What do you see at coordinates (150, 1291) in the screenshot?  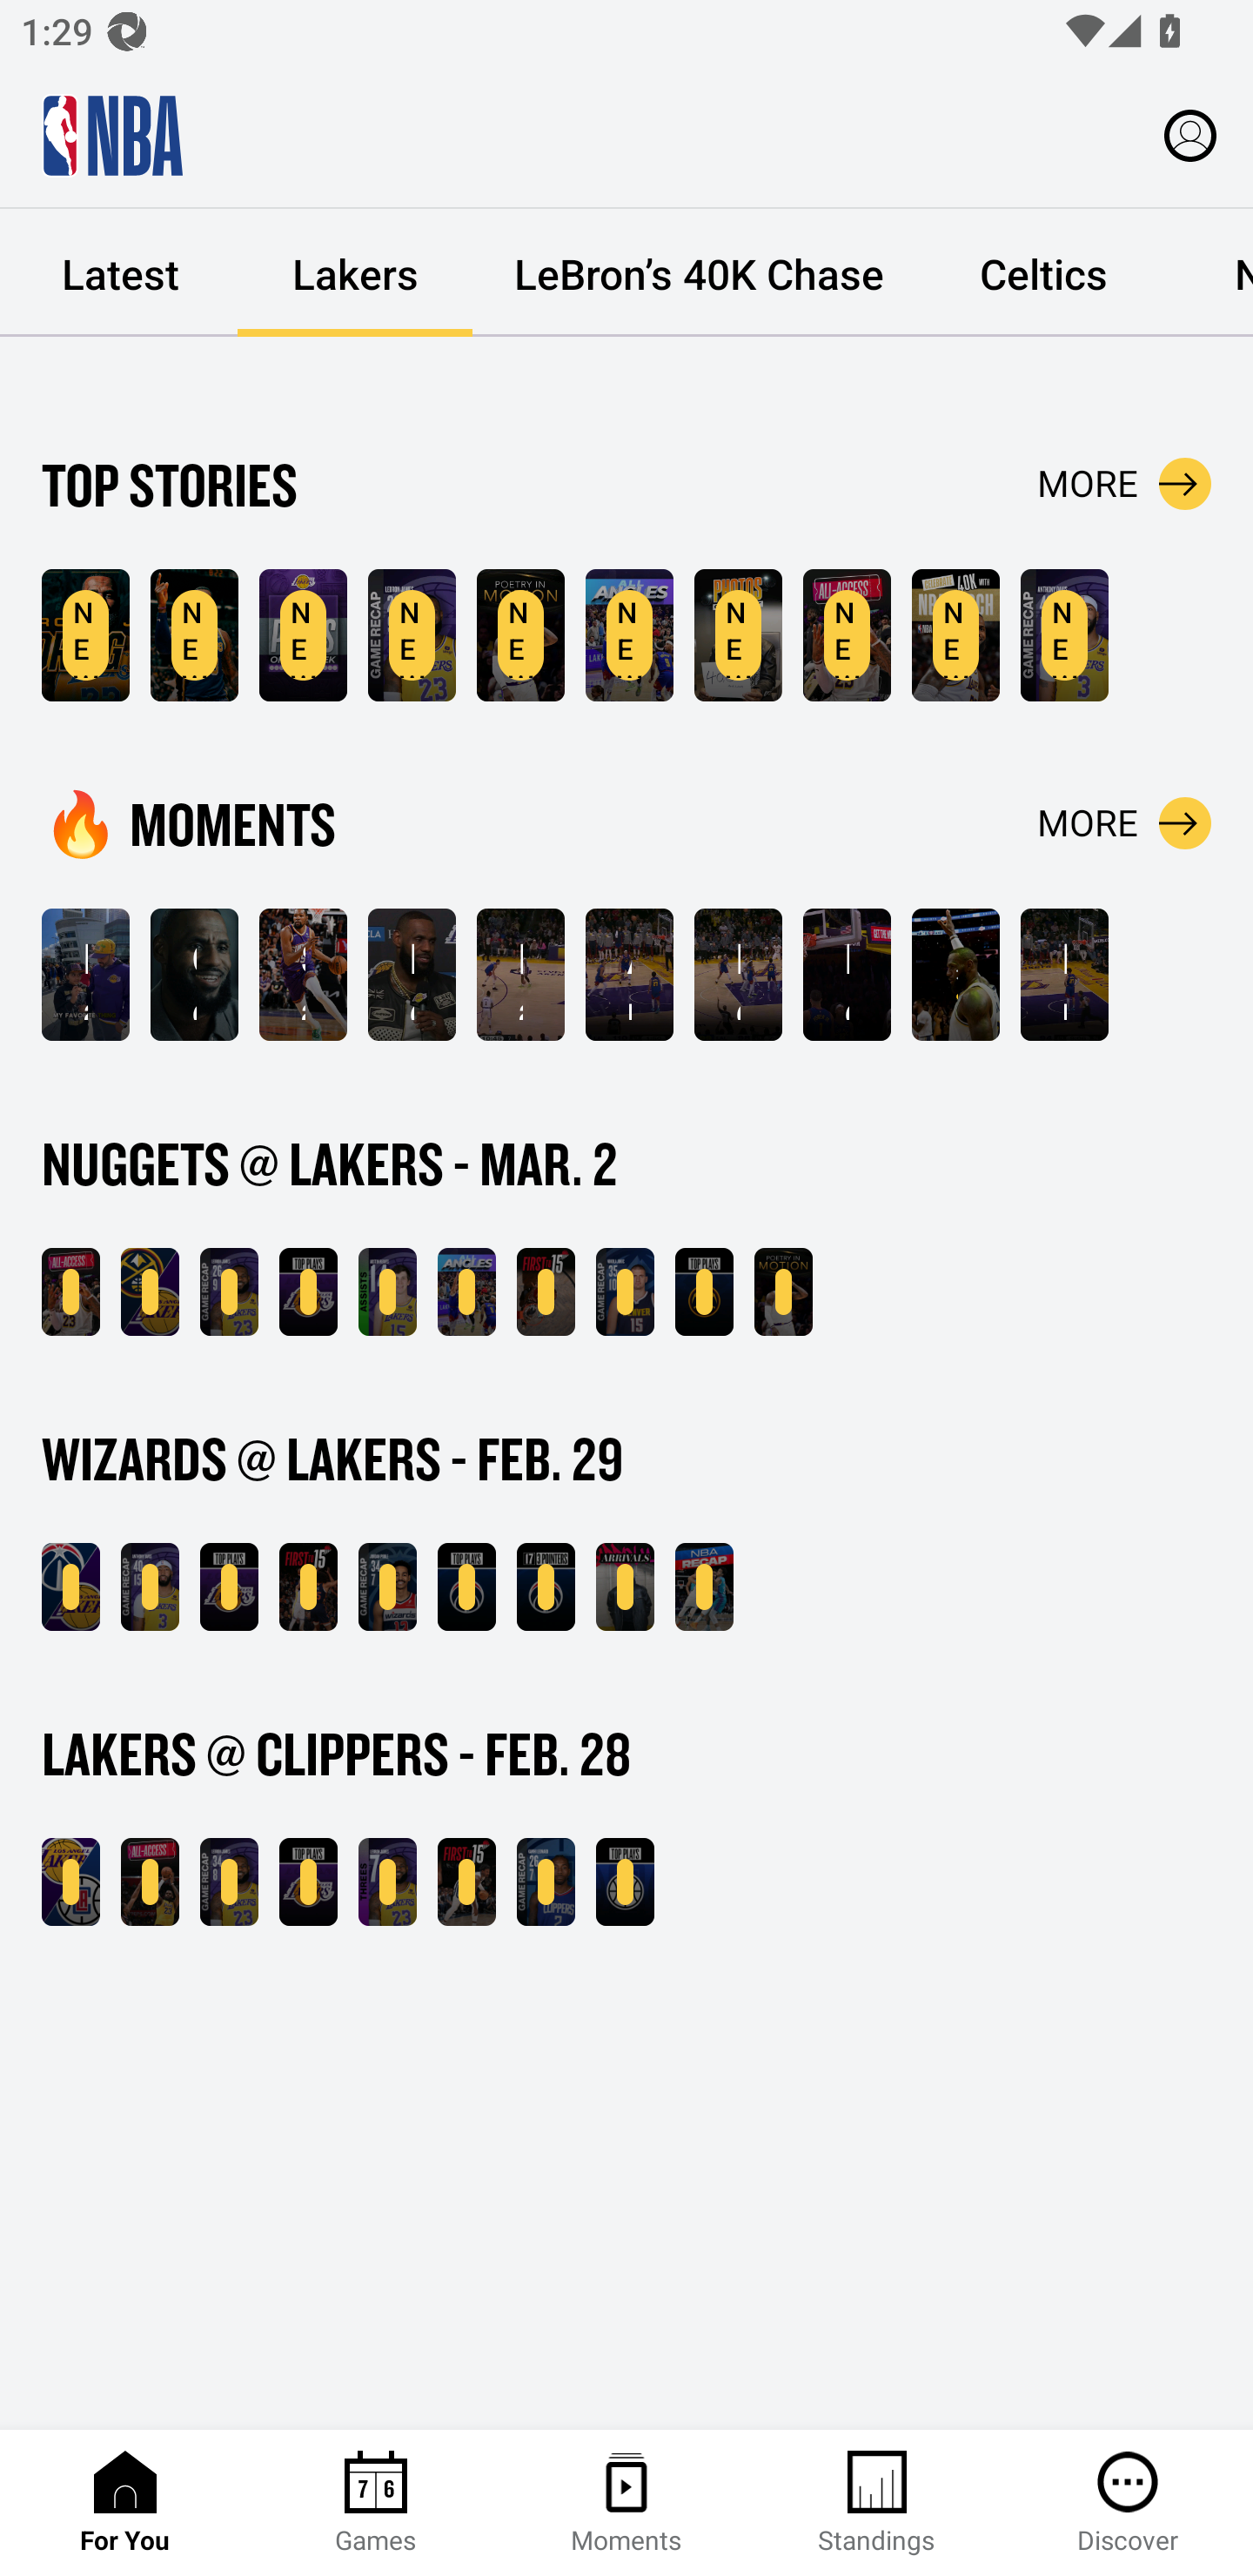 I see `NEW DEN 124, LAL 114 - Mar 2` at bounding box center [150, 1291].